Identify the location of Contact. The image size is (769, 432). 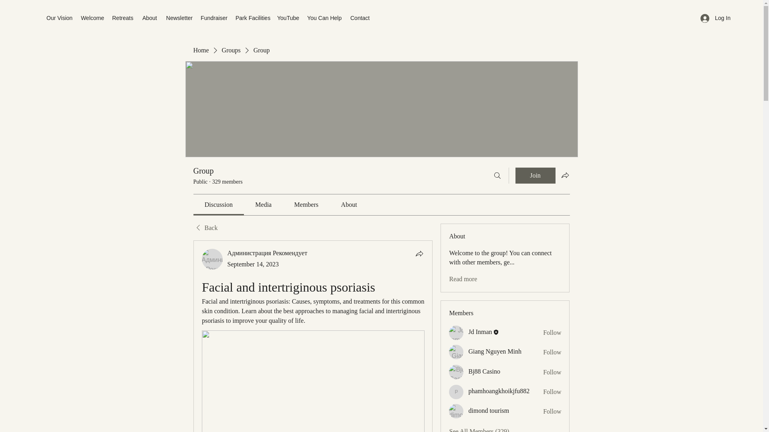
(360, 18).